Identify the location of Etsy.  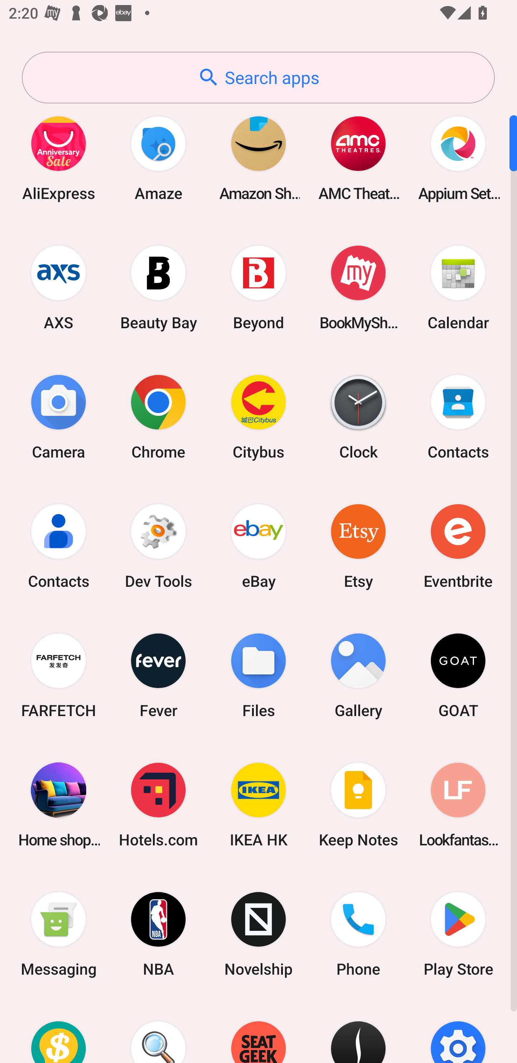
(358, 546).